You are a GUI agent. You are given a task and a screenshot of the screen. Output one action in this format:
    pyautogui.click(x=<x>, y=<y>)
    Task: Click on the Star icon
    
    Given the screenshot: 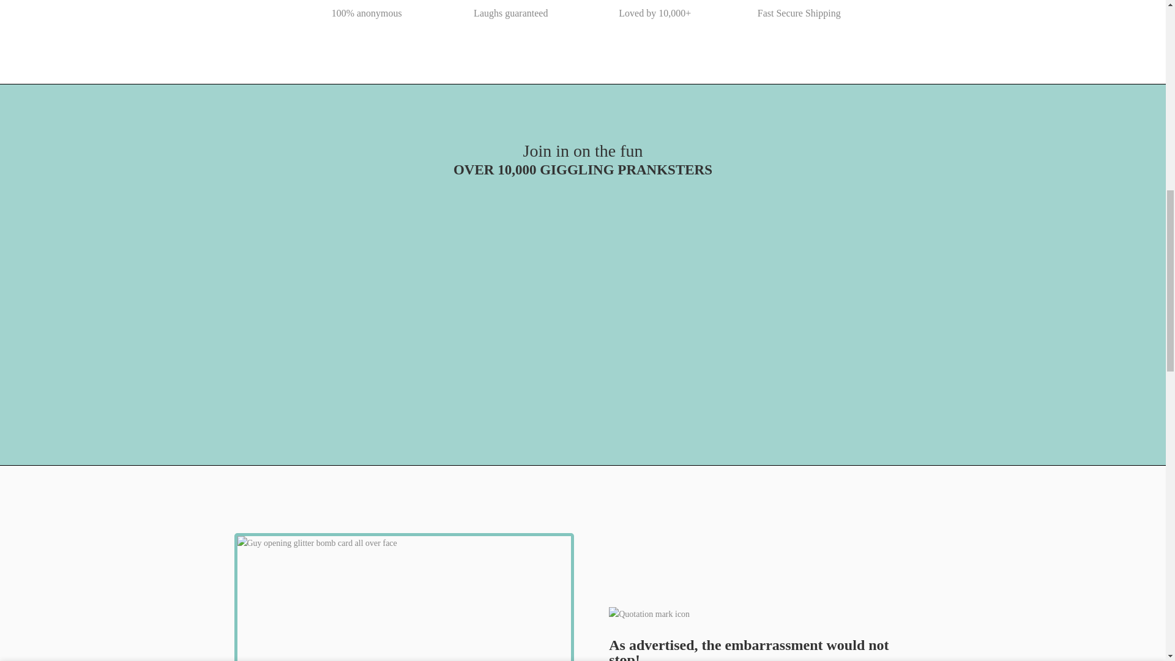 What is the action you would take?
    pyautogui.click(x=655, y=4)
    